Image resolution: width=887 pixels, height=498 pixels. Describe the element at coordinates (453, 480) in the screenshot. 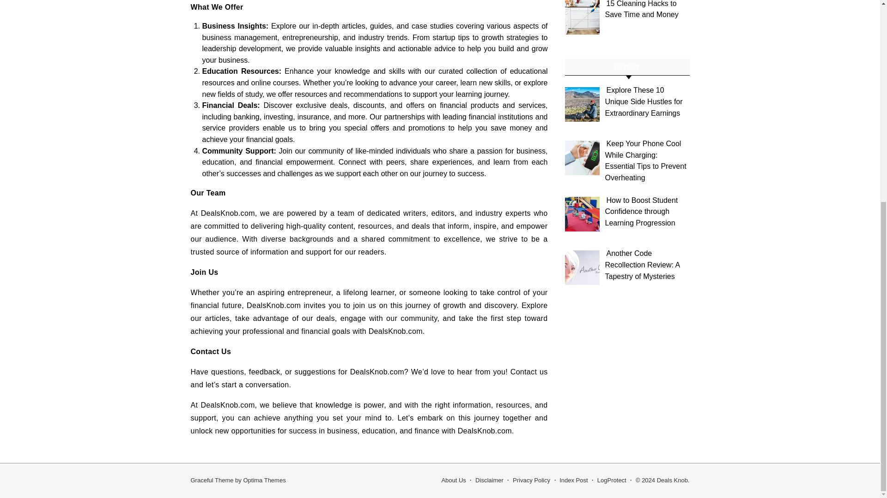

I see `About Us` at that location.